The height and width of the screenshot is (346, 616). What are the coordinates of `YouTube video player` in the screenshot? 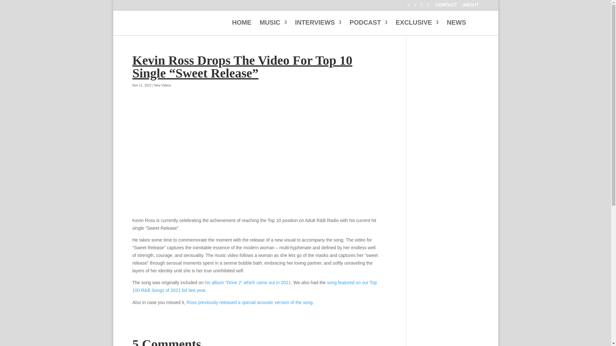 It's located at (255, 159).